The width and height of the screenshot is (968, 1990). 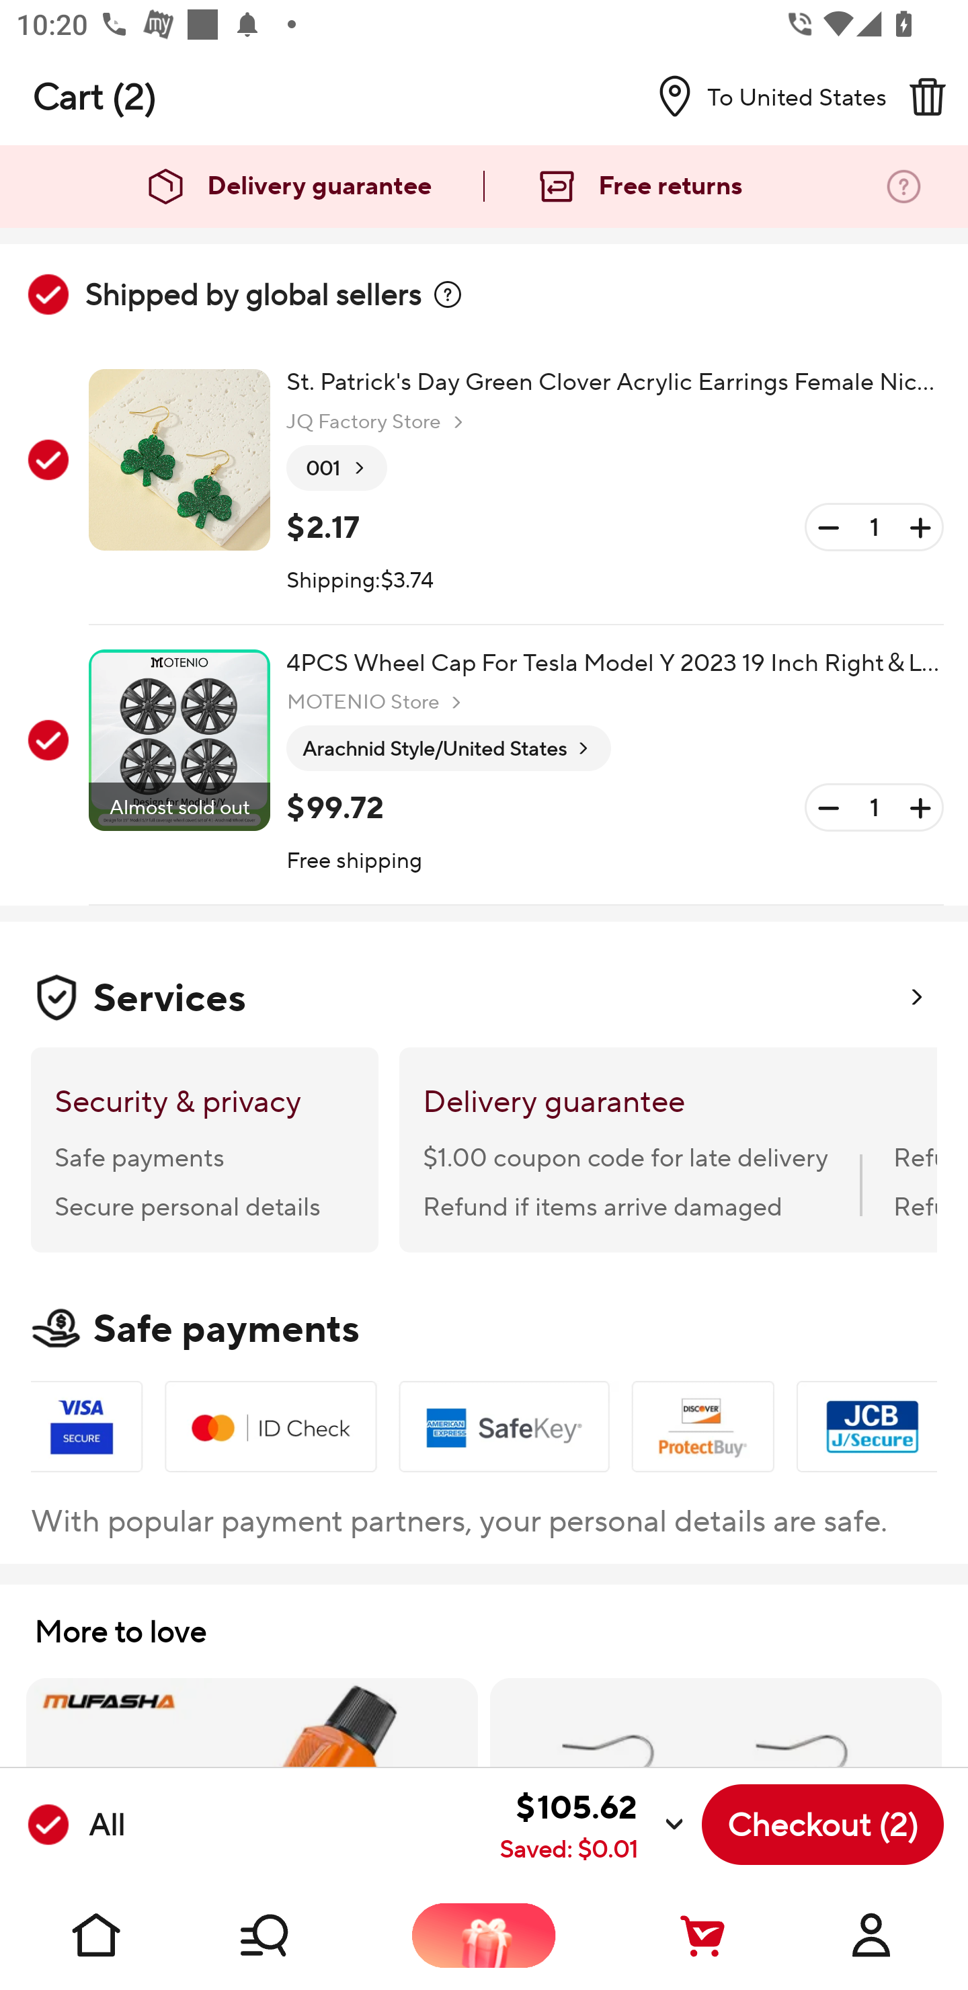 What do you see at coordinates (355, 862) in the screenshot?
I see `Free shipping` at bounding box center [355, 862].